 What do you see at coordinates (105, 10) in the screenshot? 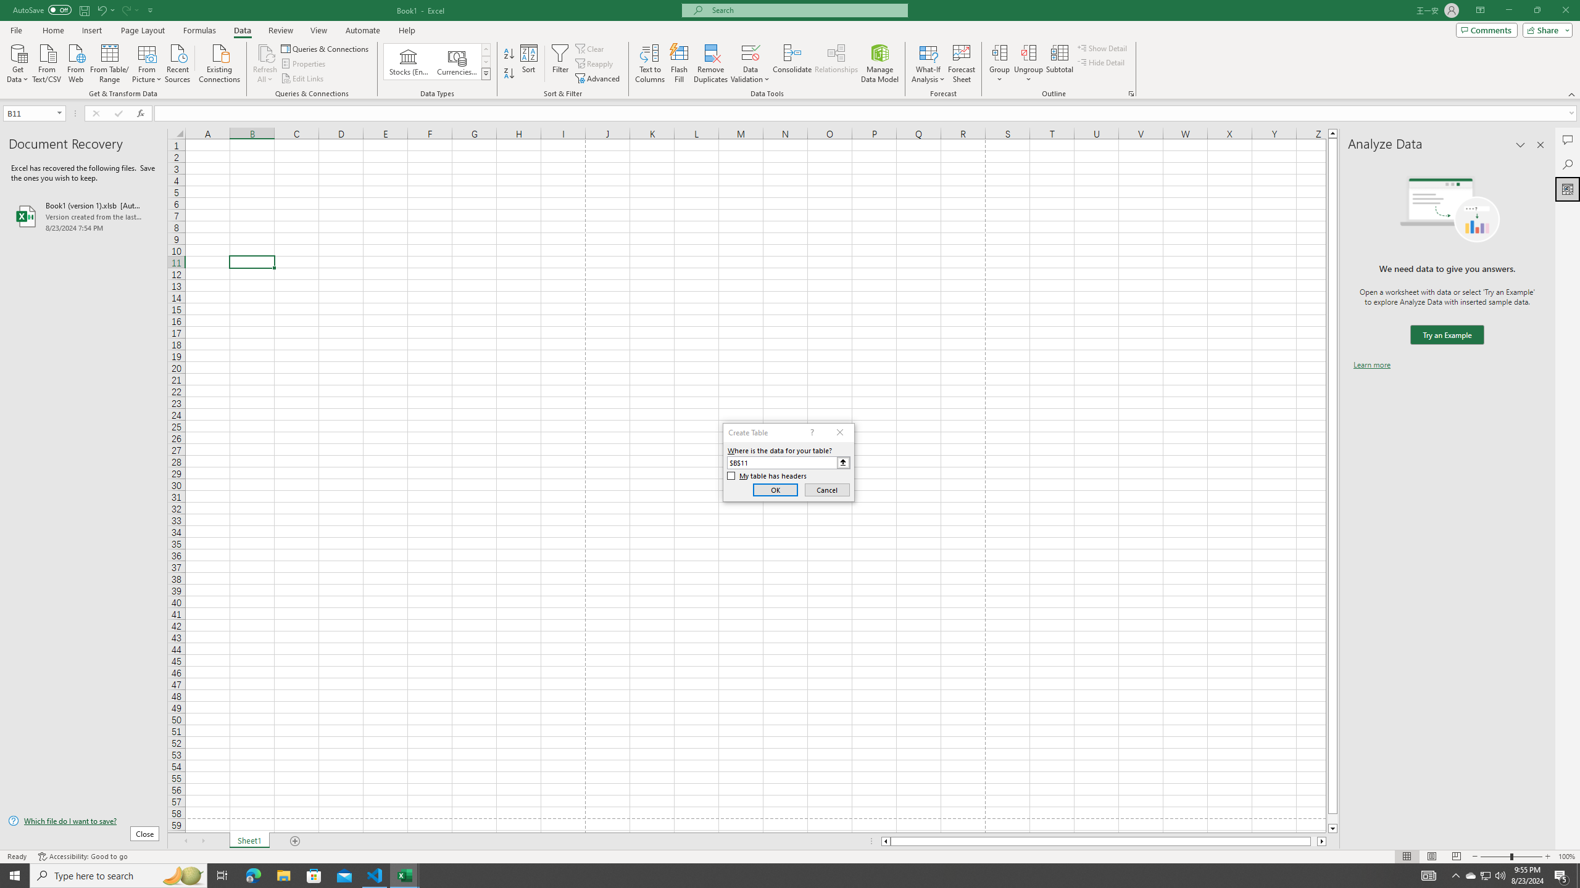
I see `Undo` at bounding box center [105, 10].